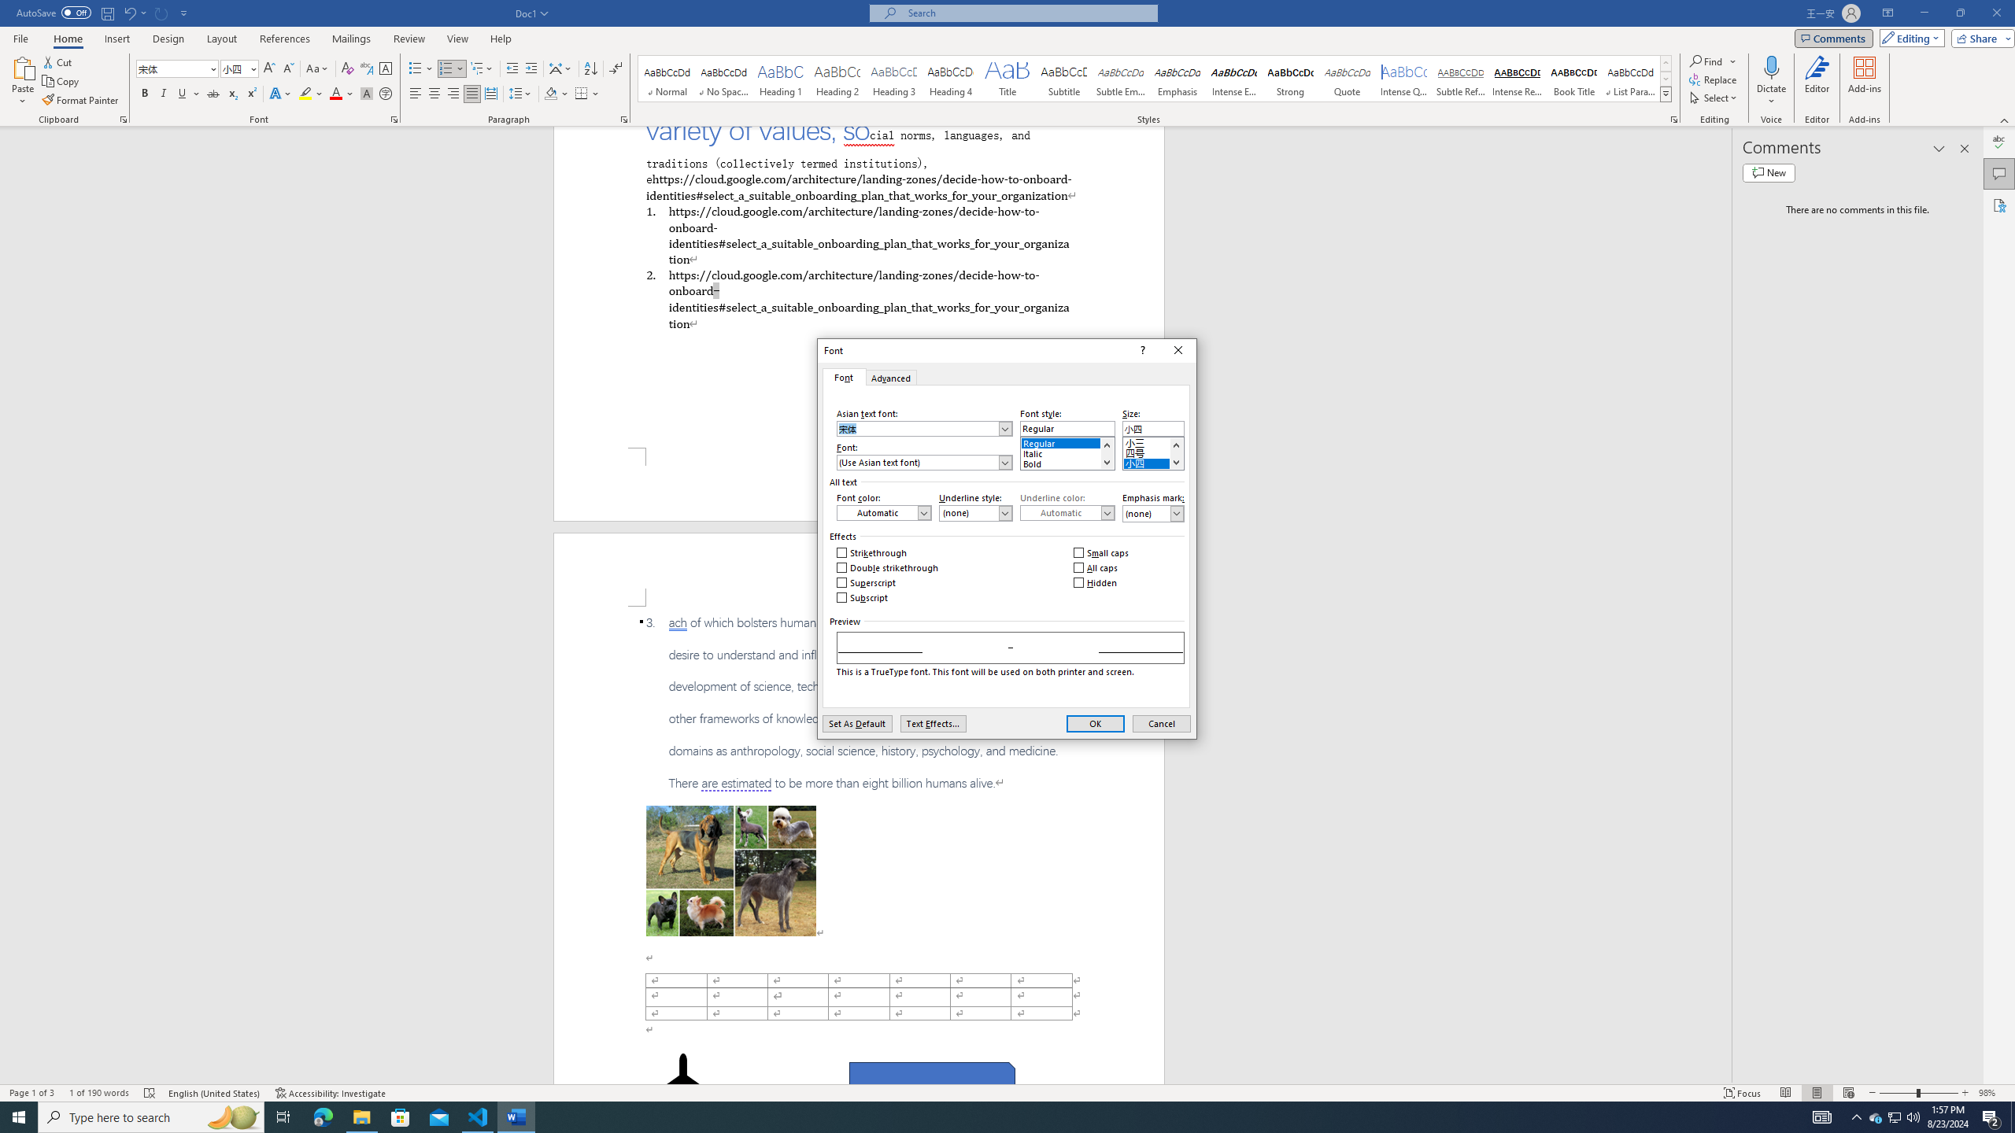 This screenshot has height=1133, width=2015. What do you see at coordinates (1096, 582) in the screenshot?
I see `Hidden` at bounding box center [1096, 582].